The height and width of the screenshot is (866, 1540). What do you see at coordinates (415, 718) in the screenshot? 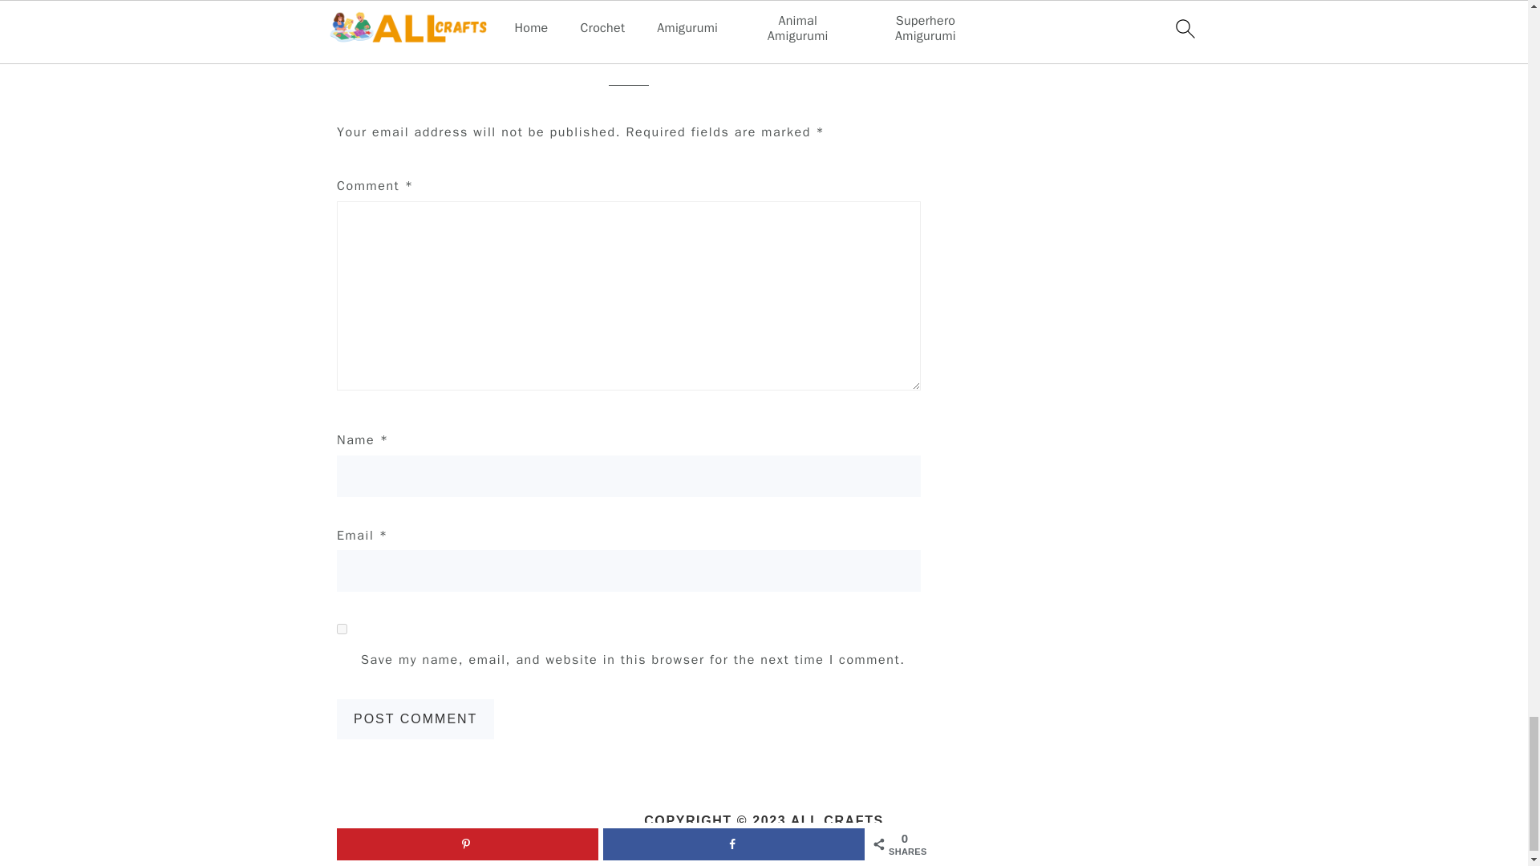
I see `Post Comment` at bounding box center [415, 718].